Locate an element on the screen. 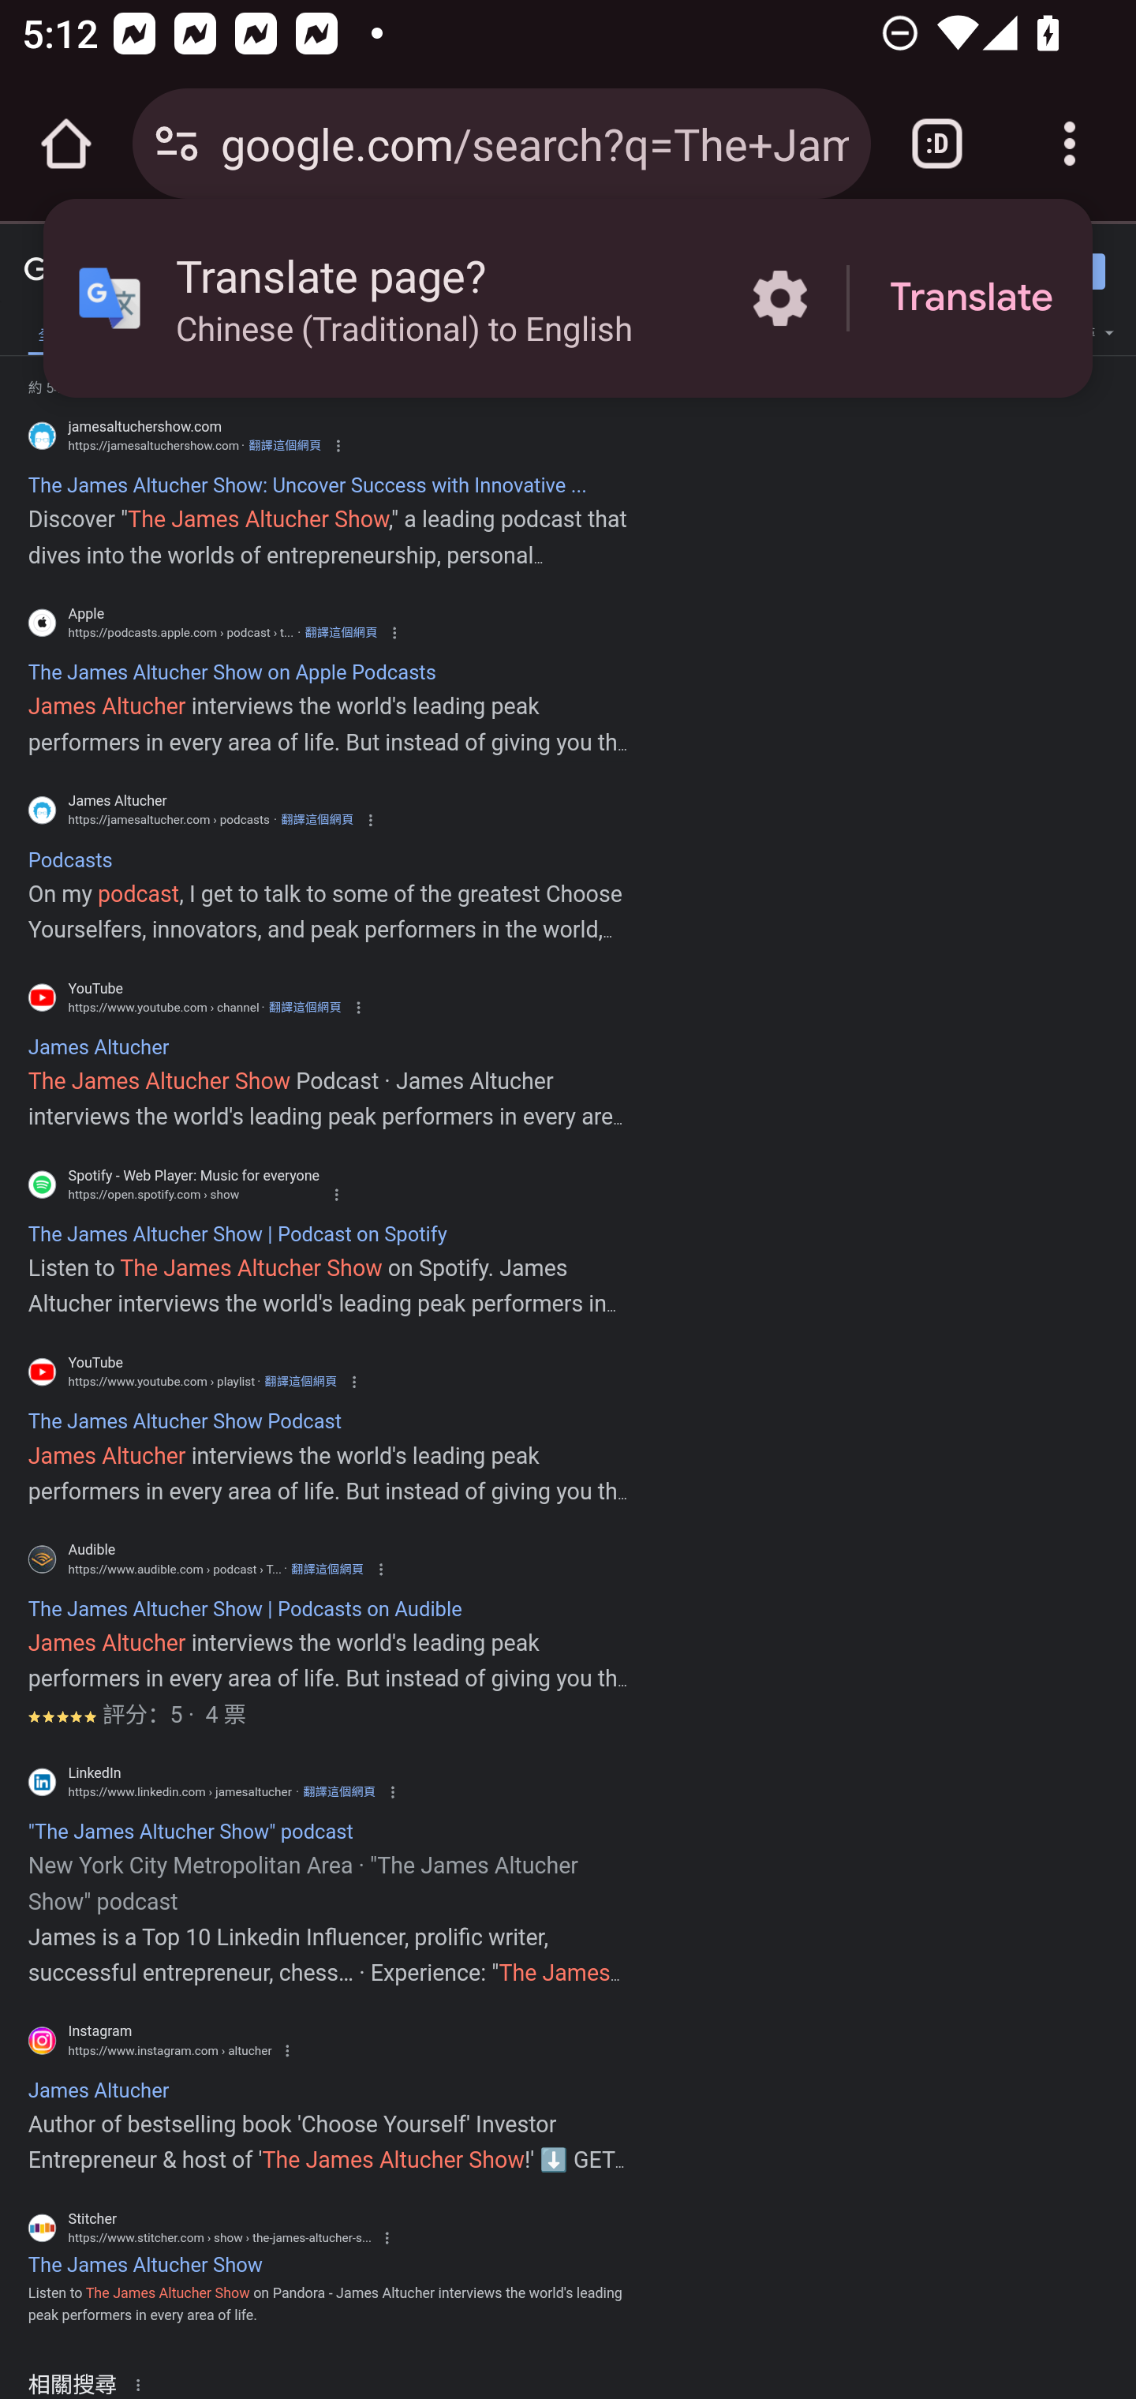 Image resolution: width=1136 pixels, height=2399 pixels. Switch or close tabs is located at coordinates (937, 144).